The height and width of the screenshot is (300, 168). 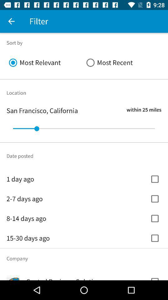 I want to click on turn off the item to the right of the most relevant icon, so click(x=123, y=62).